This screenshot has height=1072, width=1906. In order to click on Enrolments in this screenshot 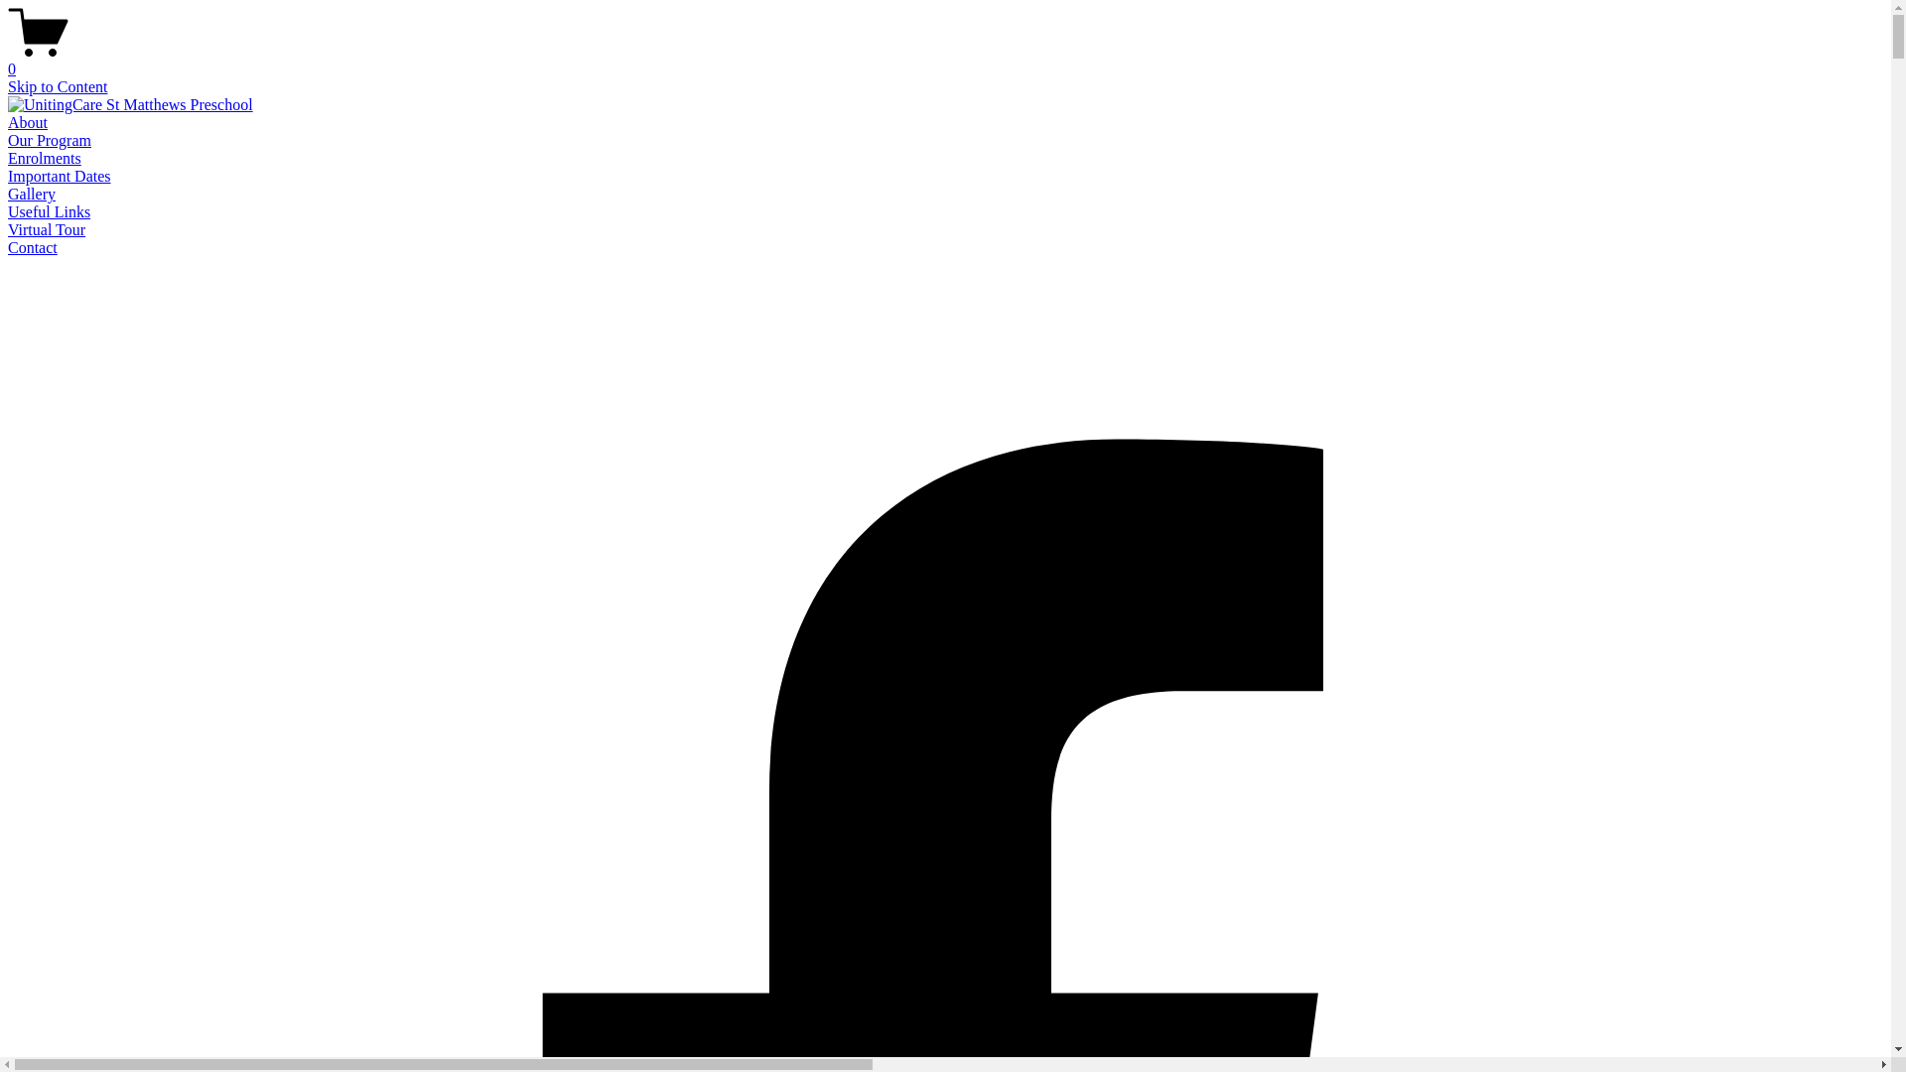, I will do `click(45, 159)`.